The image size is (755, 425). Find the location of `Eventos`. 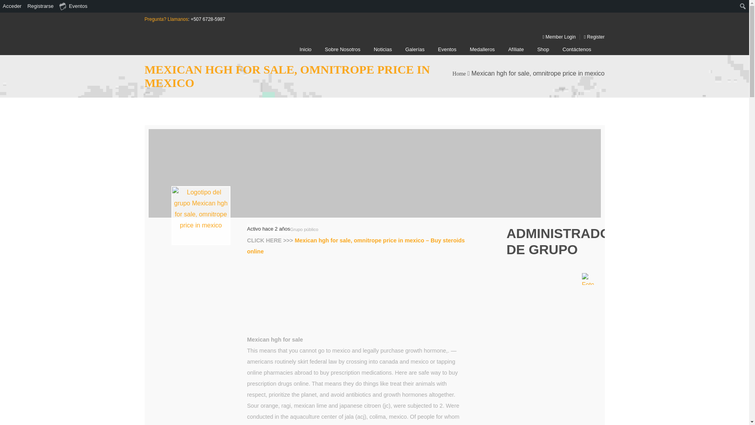

Eventos is located at coordinates (74, 6).